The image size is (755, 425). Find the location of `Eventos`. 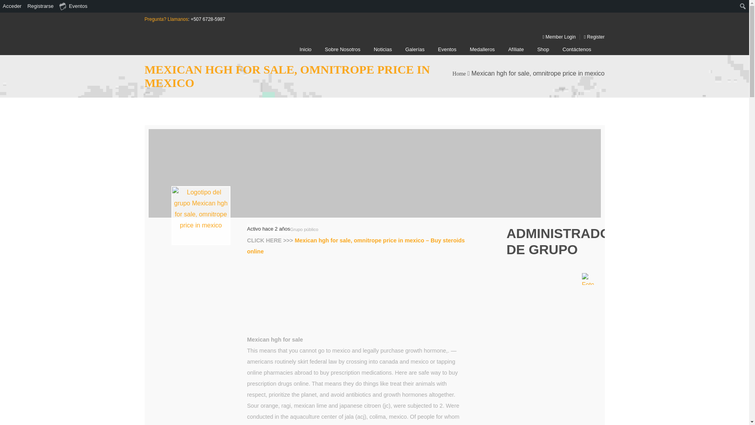

Eventos is located at coordinates (74, 6).